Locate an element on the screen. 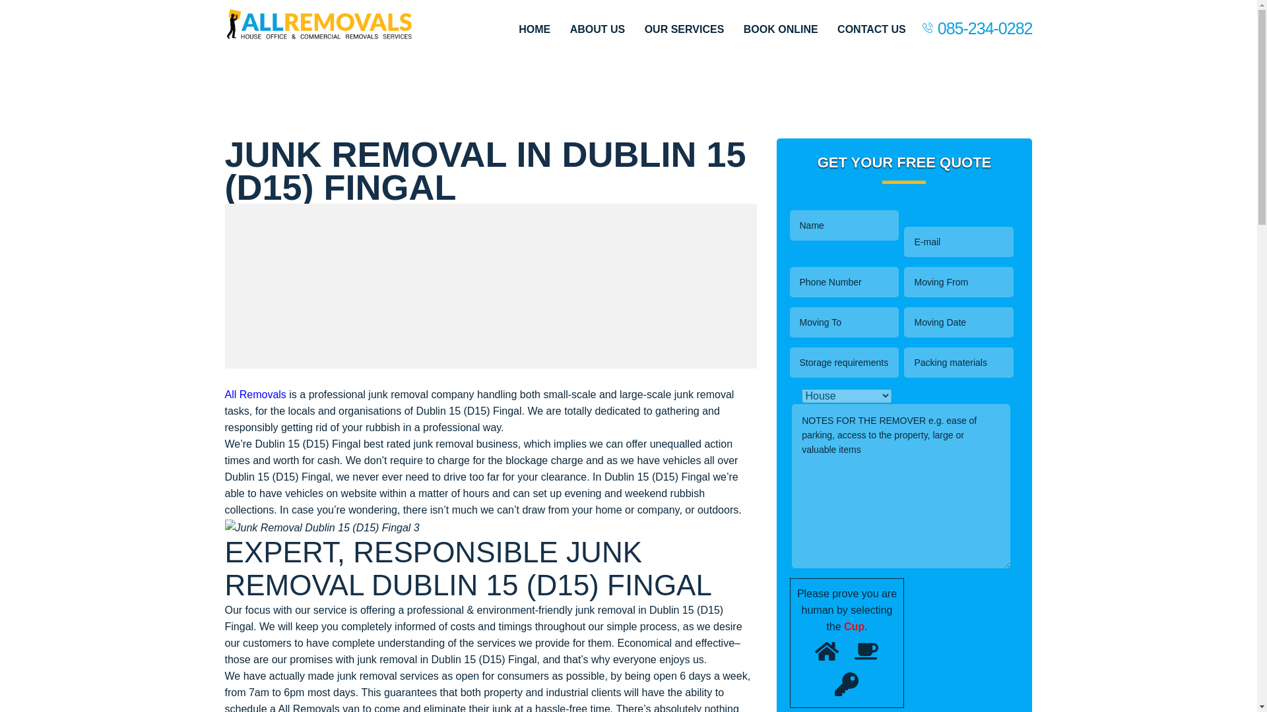  CONTACT US is located at coordinates (871, 29).